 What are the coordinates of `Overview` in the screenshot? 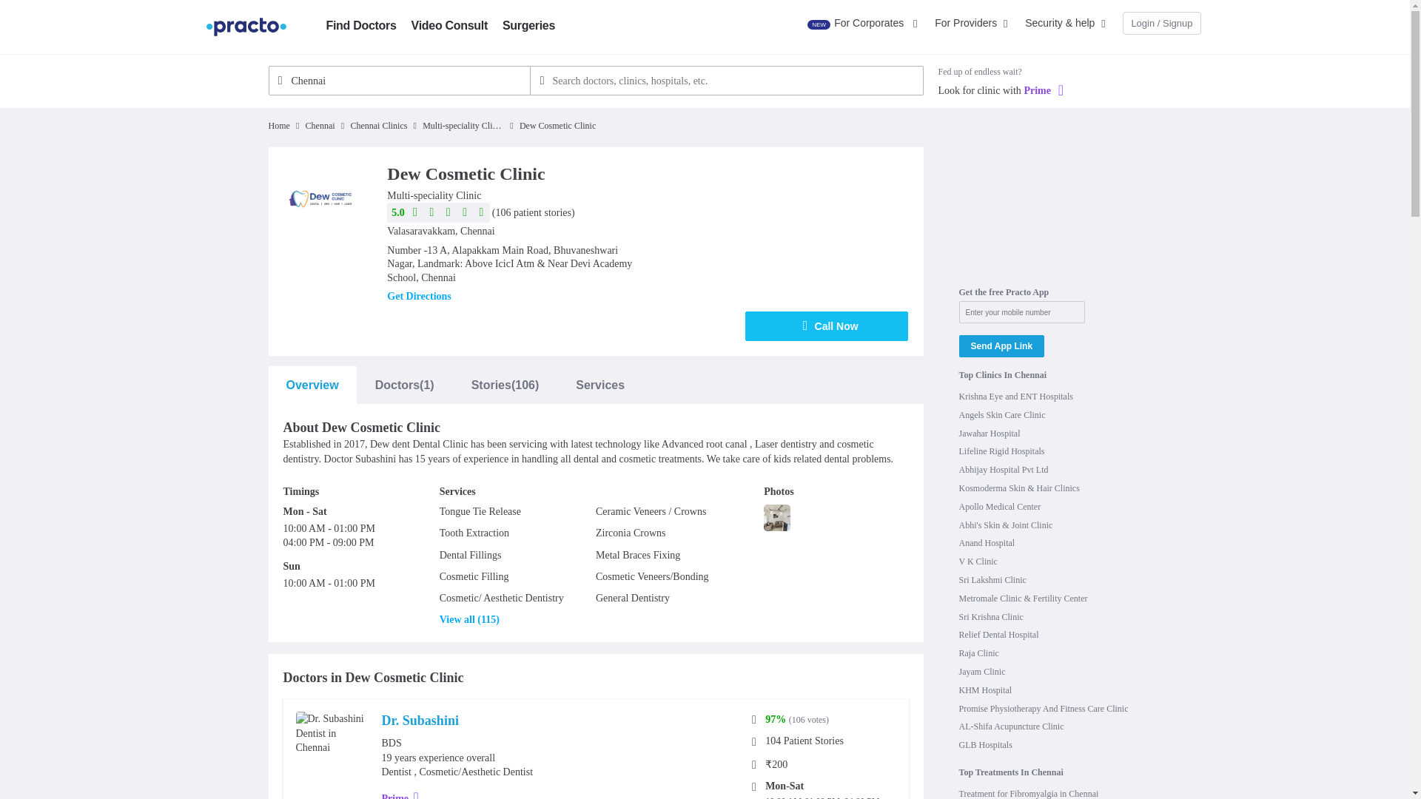 It's located at (312, 385).